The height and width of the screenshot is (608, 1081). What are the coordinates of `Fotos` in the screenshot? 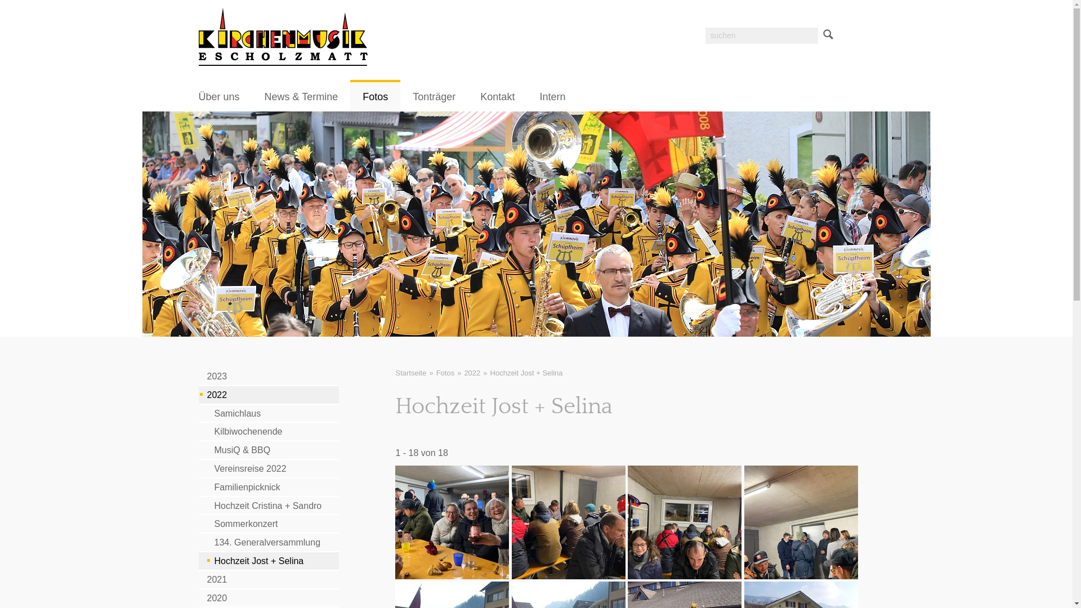 It's located at (446, 373).